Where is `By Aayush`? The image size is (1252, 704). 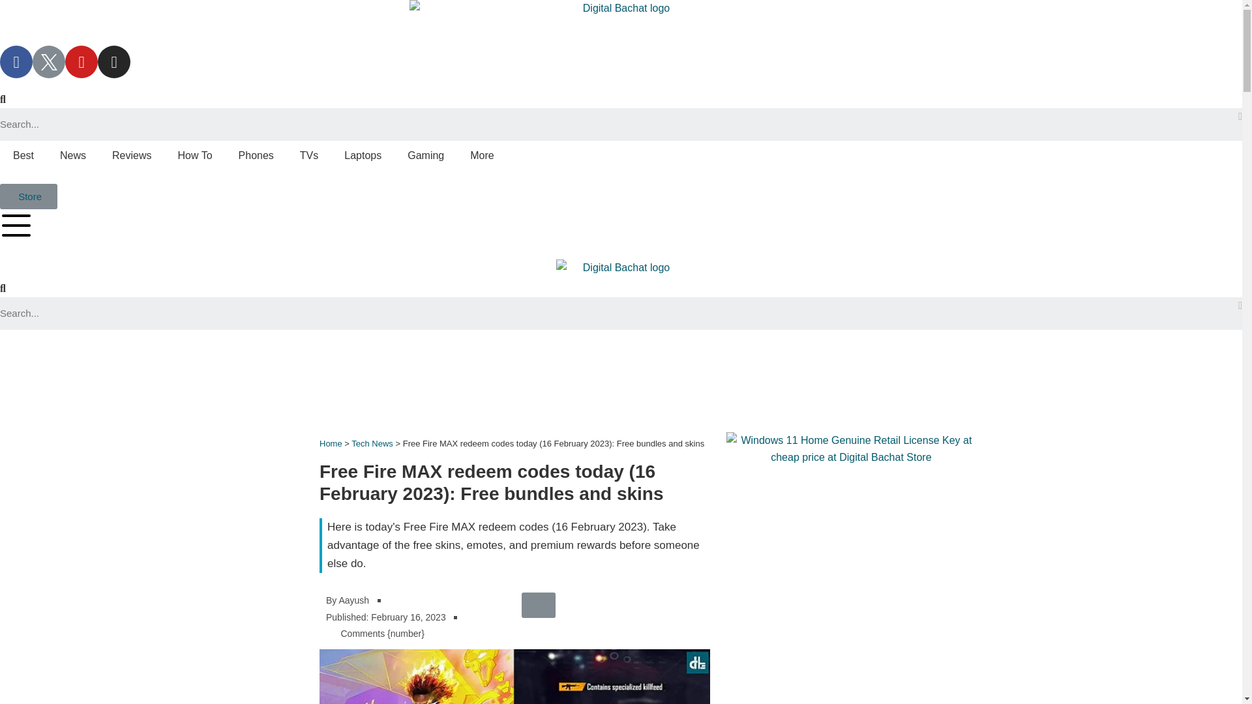 By Aayush is located at coordinates (347, 601).